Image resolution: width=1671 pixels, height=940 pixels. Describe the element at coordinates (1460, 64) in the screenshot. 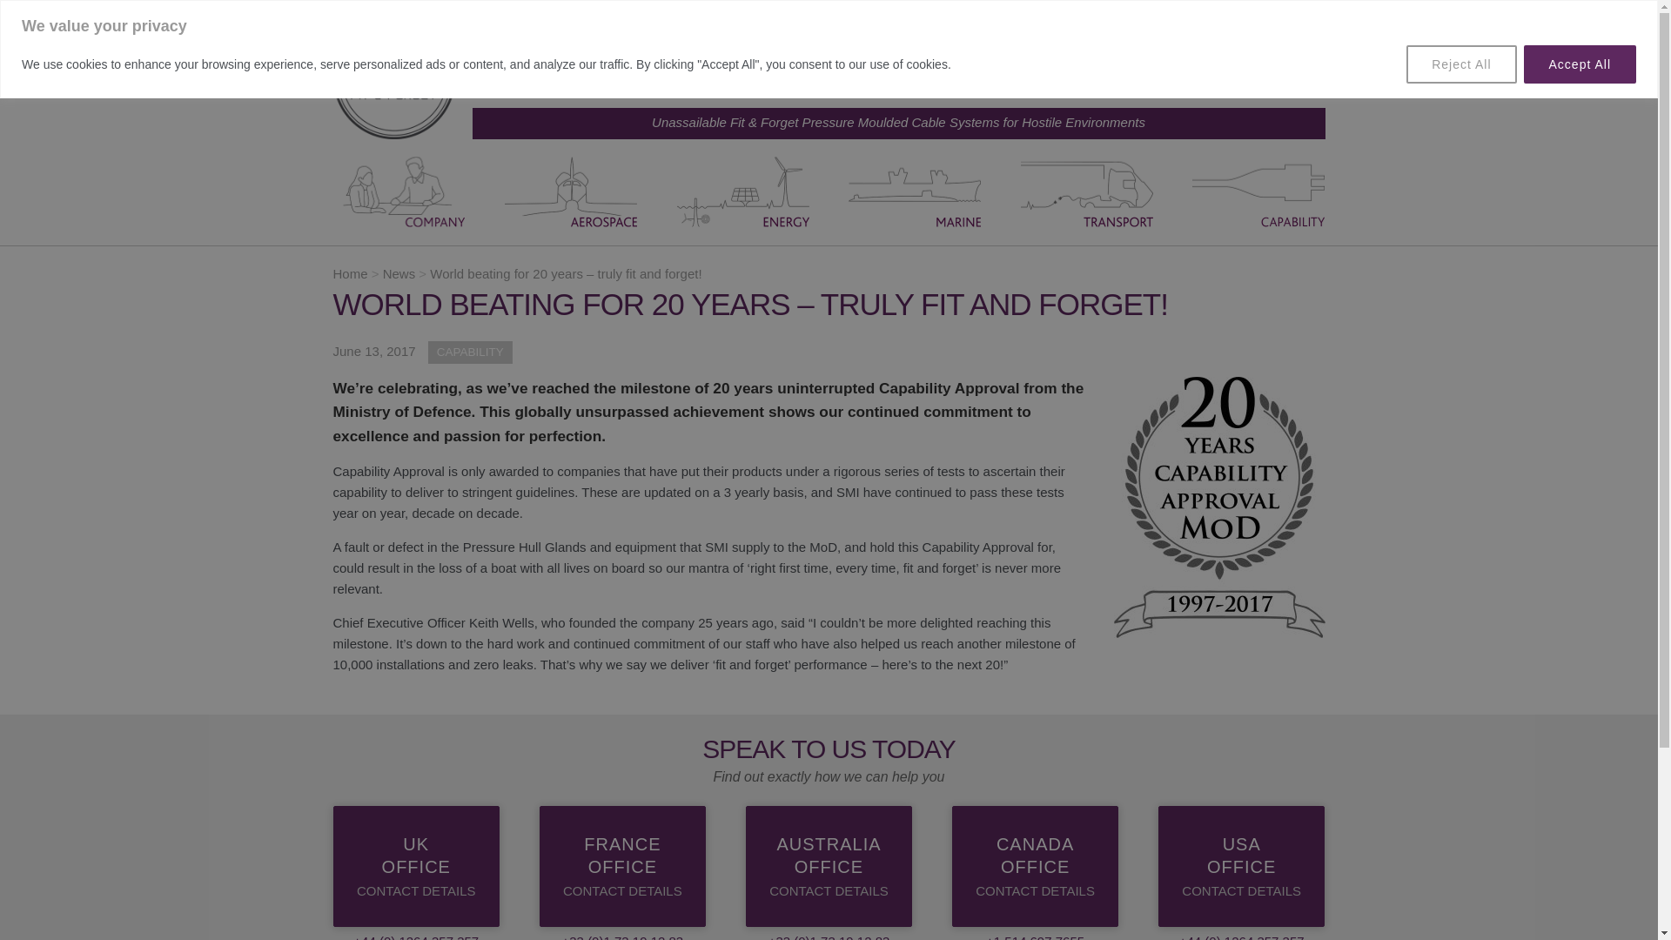

I see `Reject All` at that location.